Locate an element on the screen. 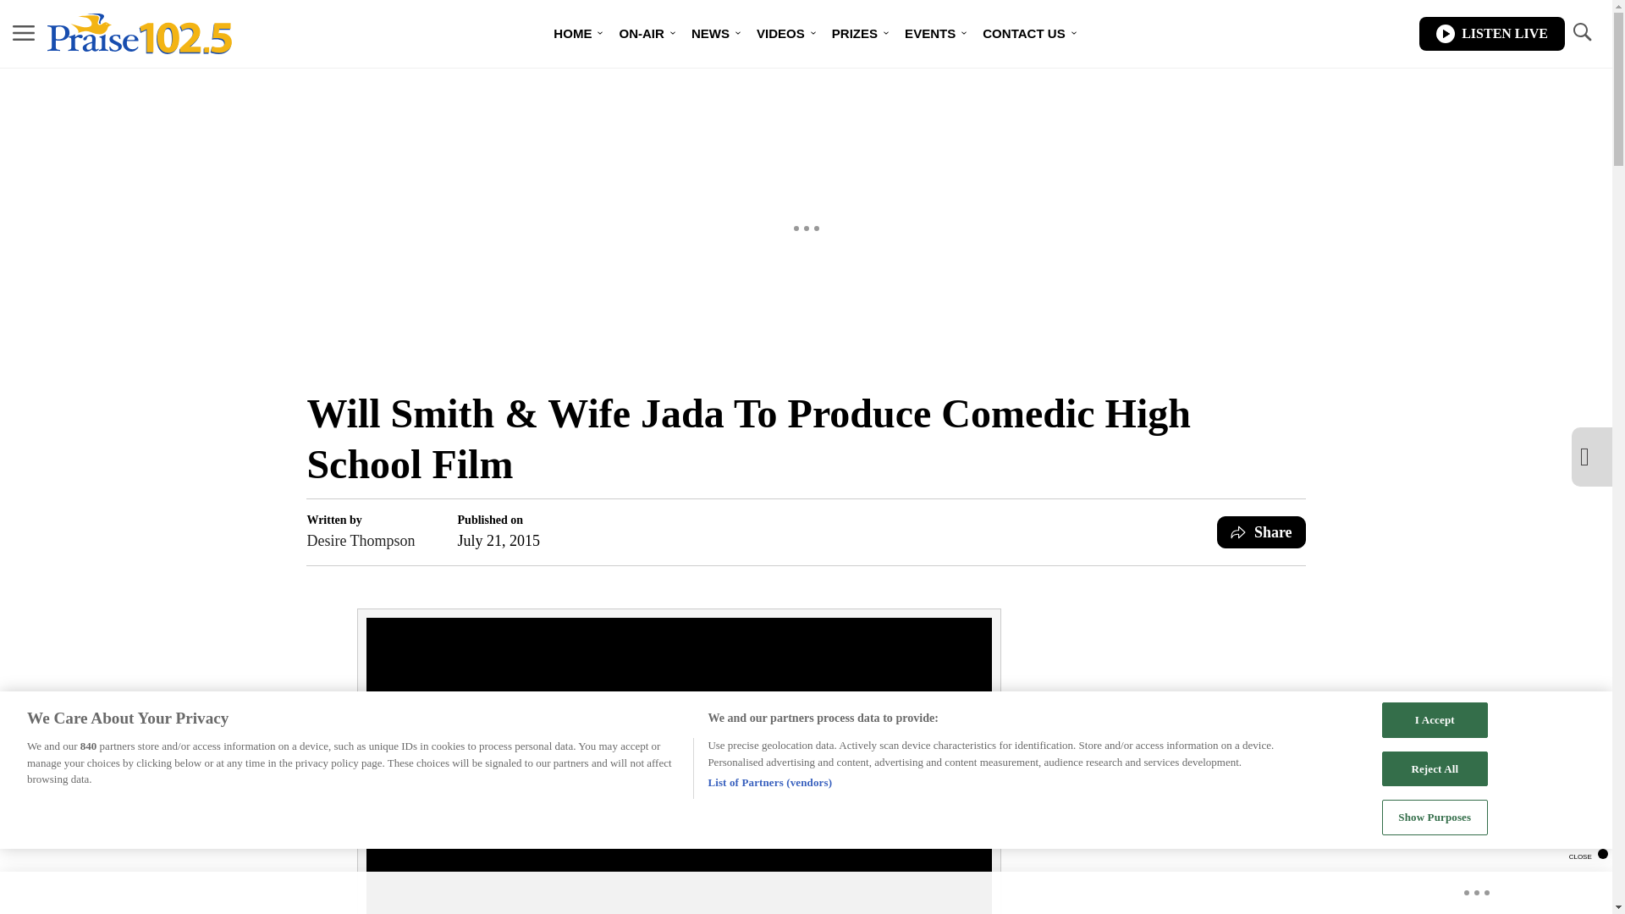 The height and width of the screenshot is (914, 1625). CONTACT US is located at coordinates (1023, 34).